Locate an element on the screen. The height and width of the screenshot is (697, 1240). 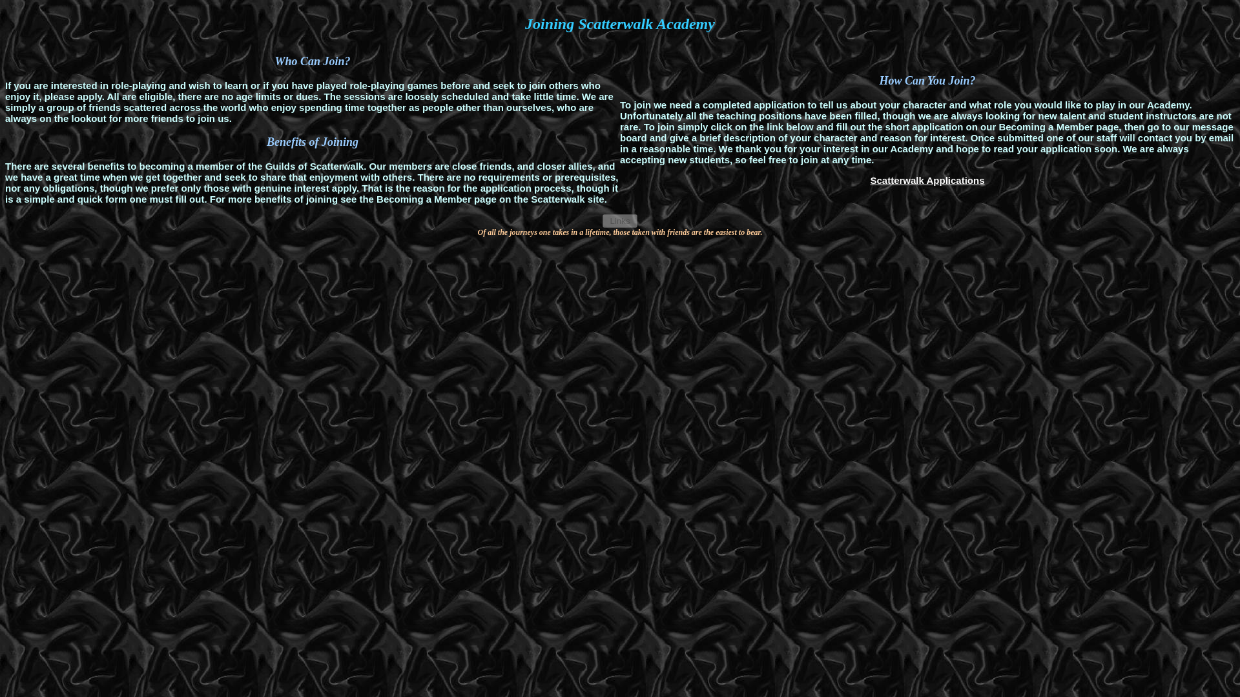
Scatterwalk Applications is located at coordinates (927, 181).